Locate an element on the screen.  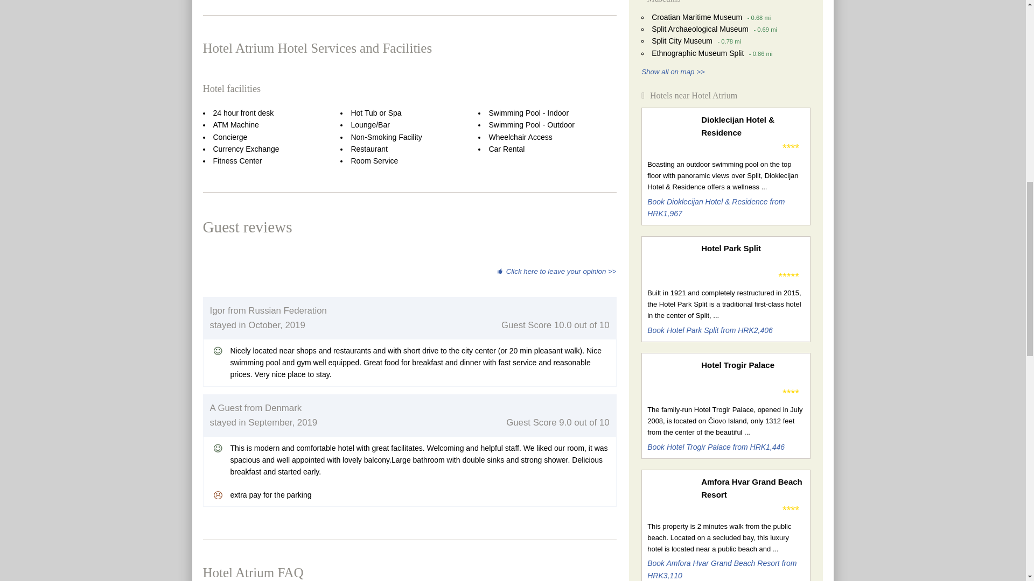
Book Hotel Trogir Palace from HRK1,446 is located at coordinates (716, 447).